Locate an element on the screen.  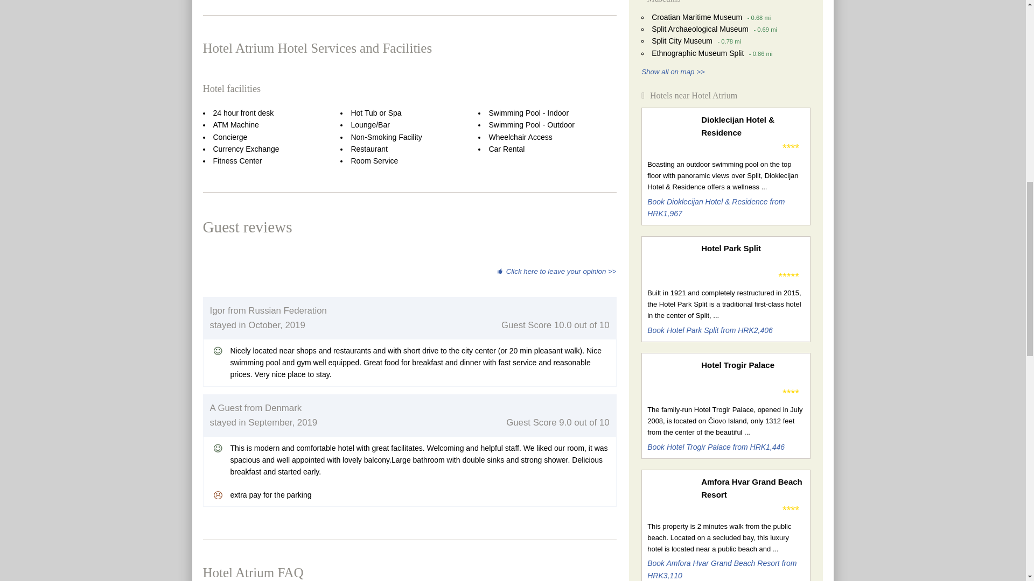
Book Hotel Trogir Palace from HRK1,446 is located at coordinates (716, 447).